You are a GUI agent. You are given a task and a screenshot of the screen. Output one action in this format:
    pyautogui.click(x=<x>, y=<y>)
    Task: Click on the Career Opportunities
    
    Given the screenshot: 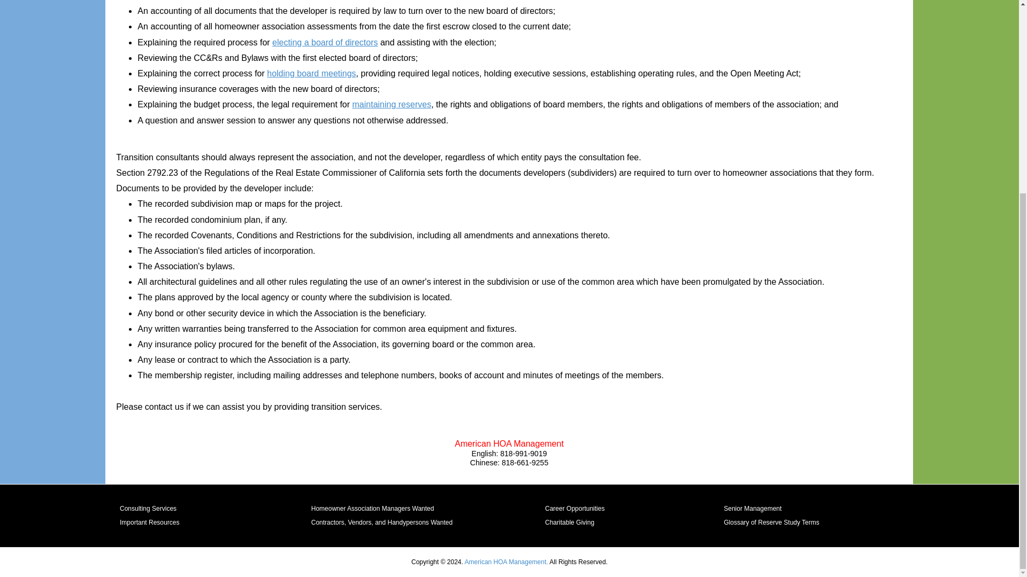 What is the action you would take?
    pyautogui.click(x=640, y=509)
    